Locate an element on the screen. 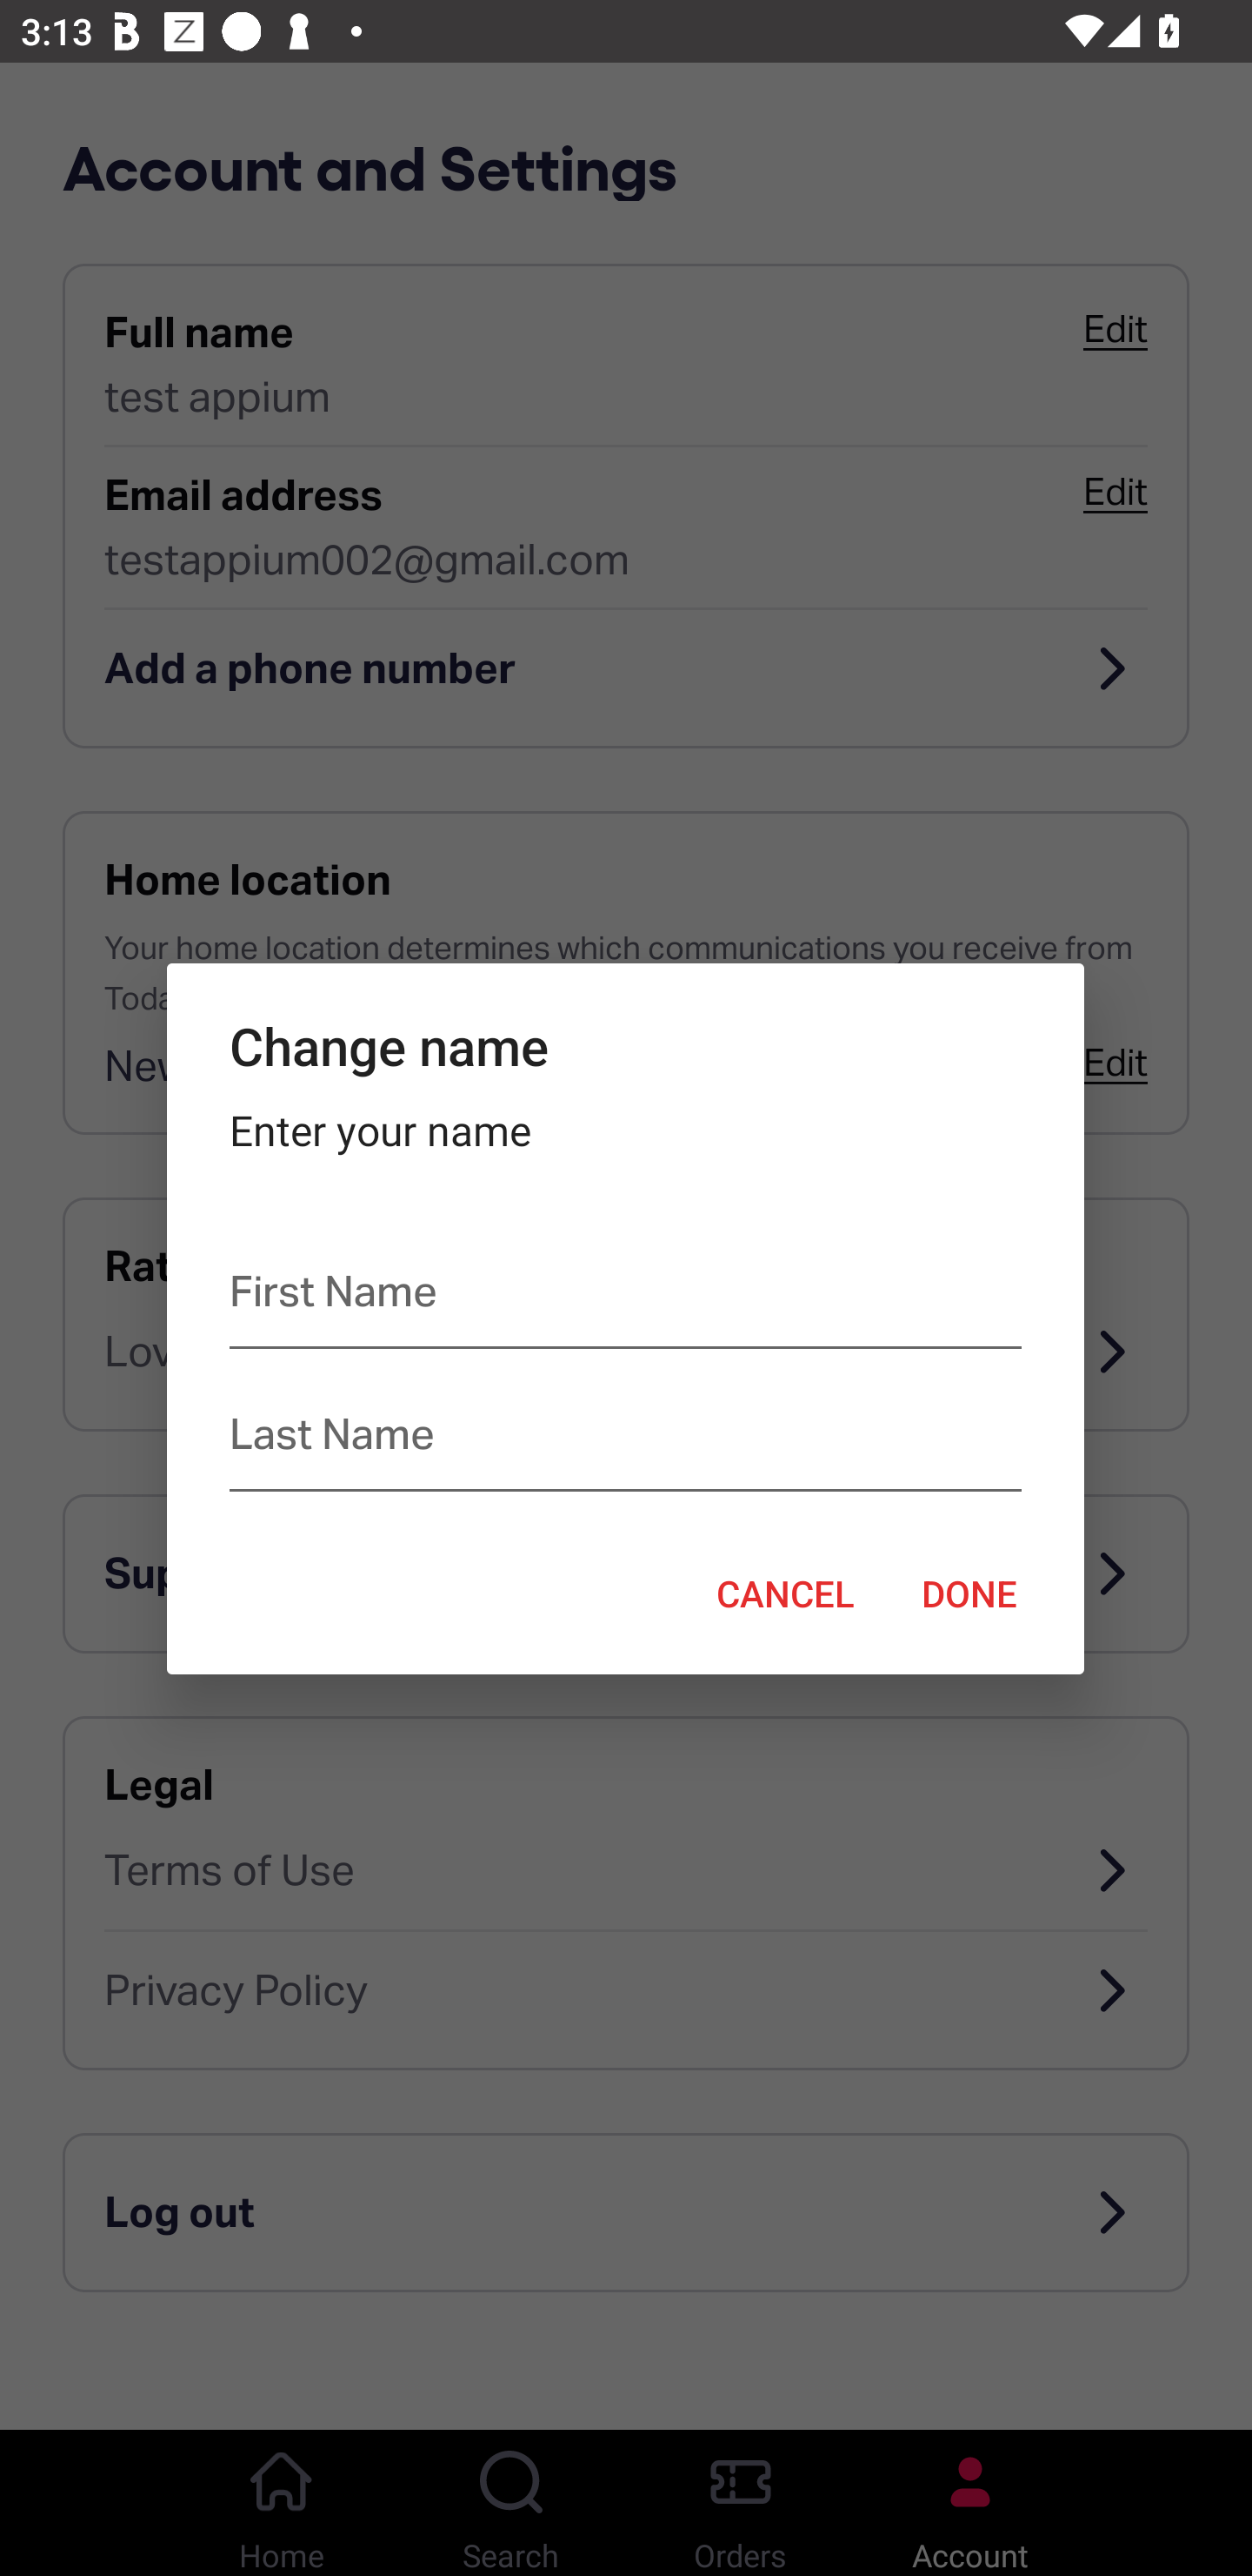 This screenshot has width=1252, height=2576. DONE is located at coordinates (969, 1593).